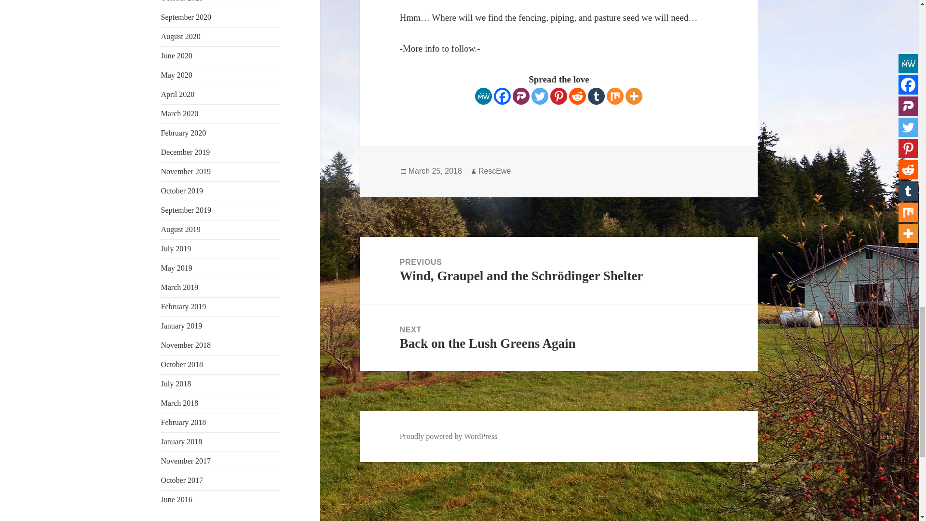 The height and width of the screenshot is (521, 926). I want to click on April 2020, so click(177, 94).